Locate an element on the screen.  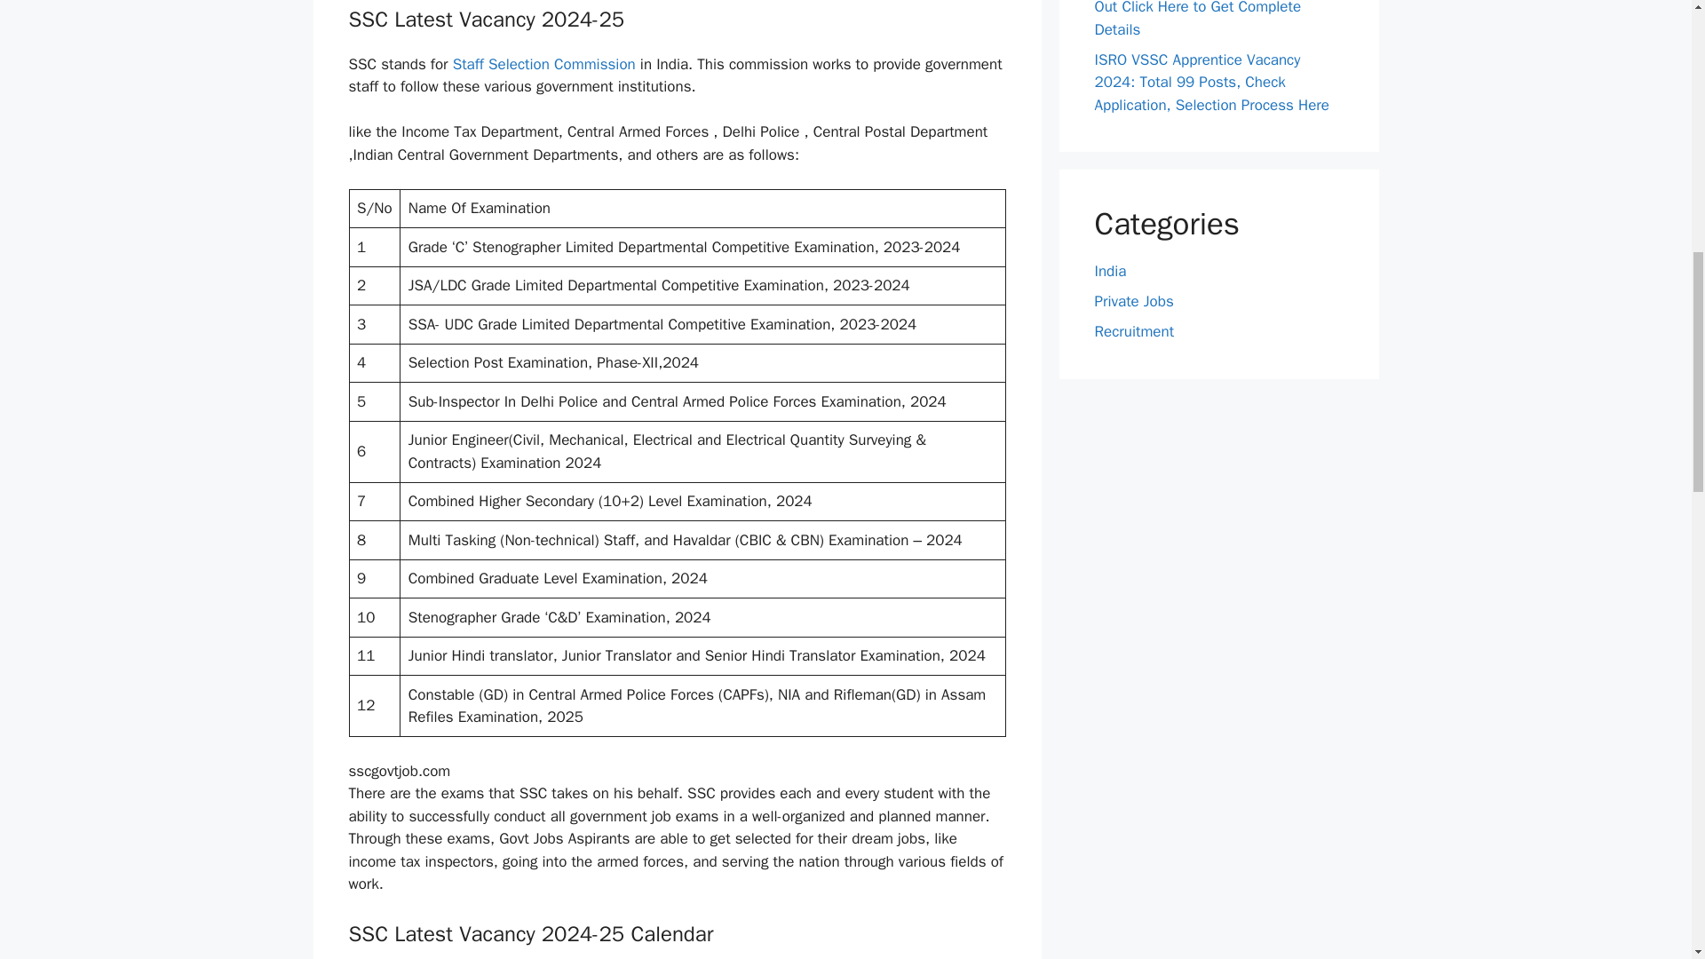
Private Jobs is located at coordinates (1133, 301).